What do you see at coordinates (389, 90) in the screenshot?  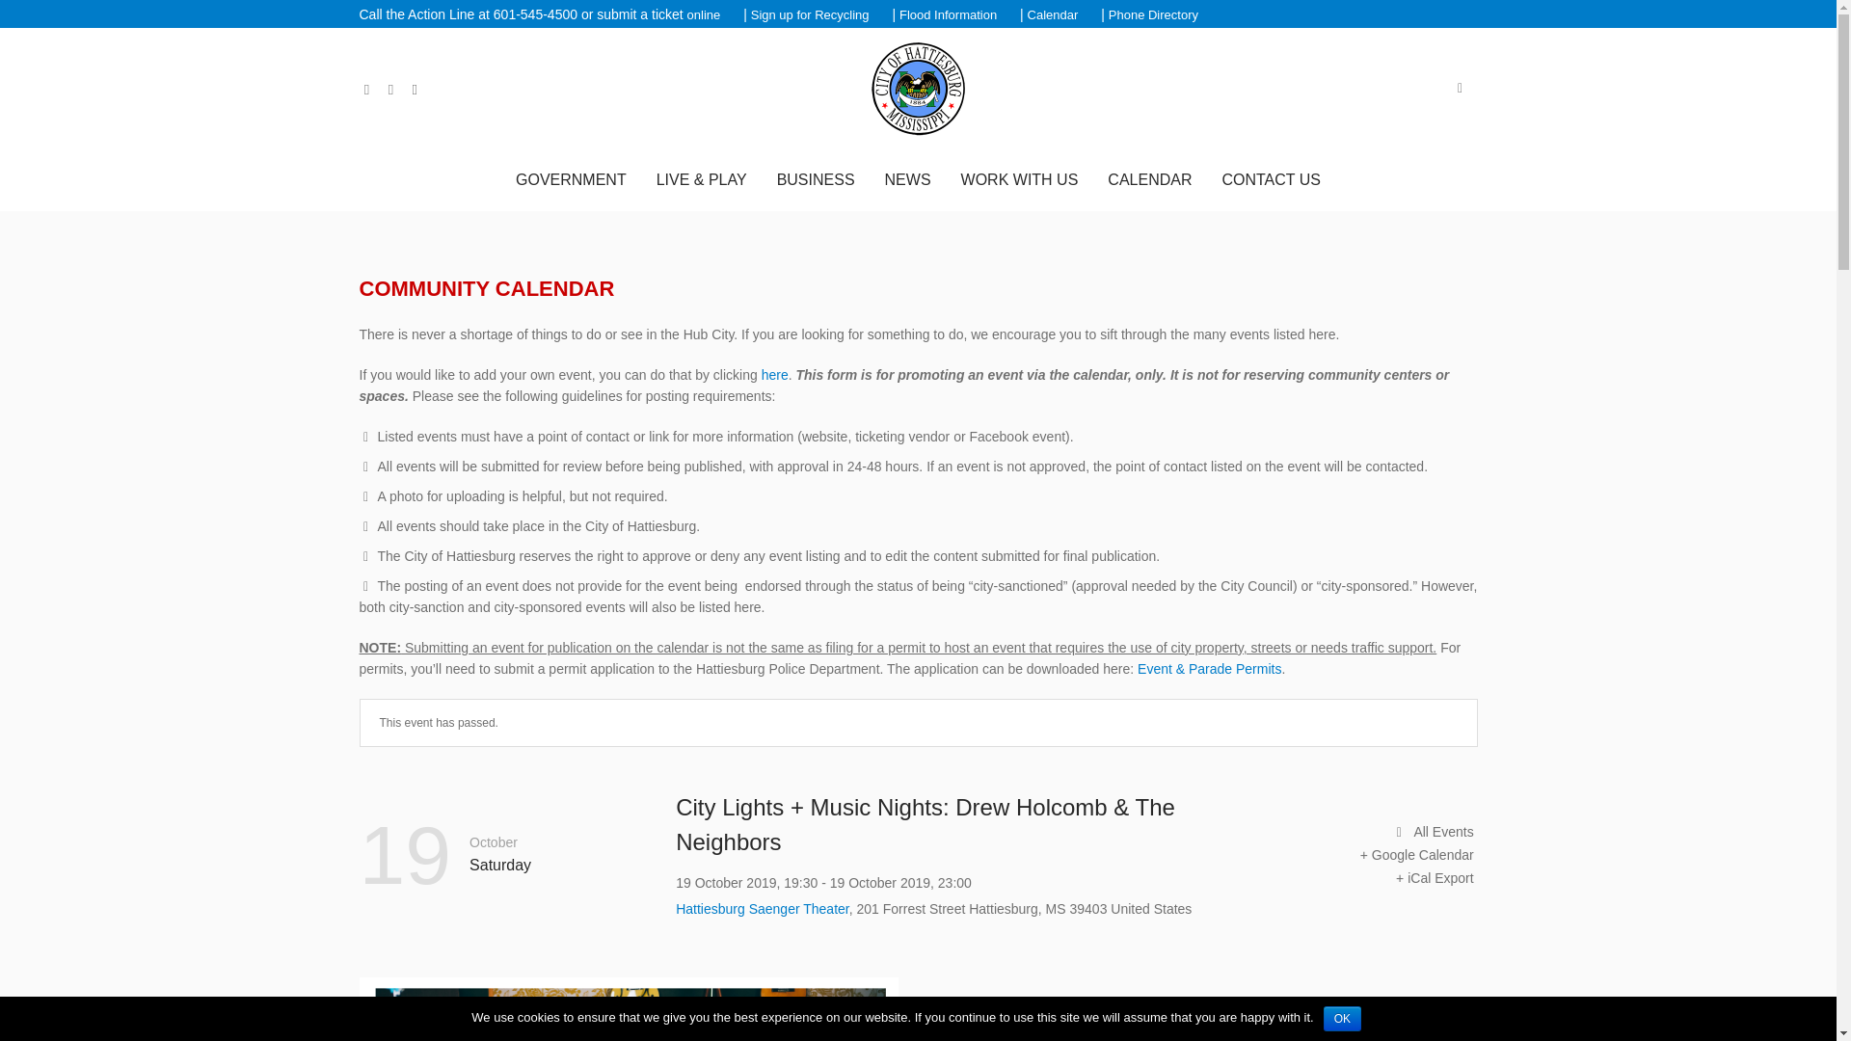 I see `Twitter` at bounding box center [389, 90].